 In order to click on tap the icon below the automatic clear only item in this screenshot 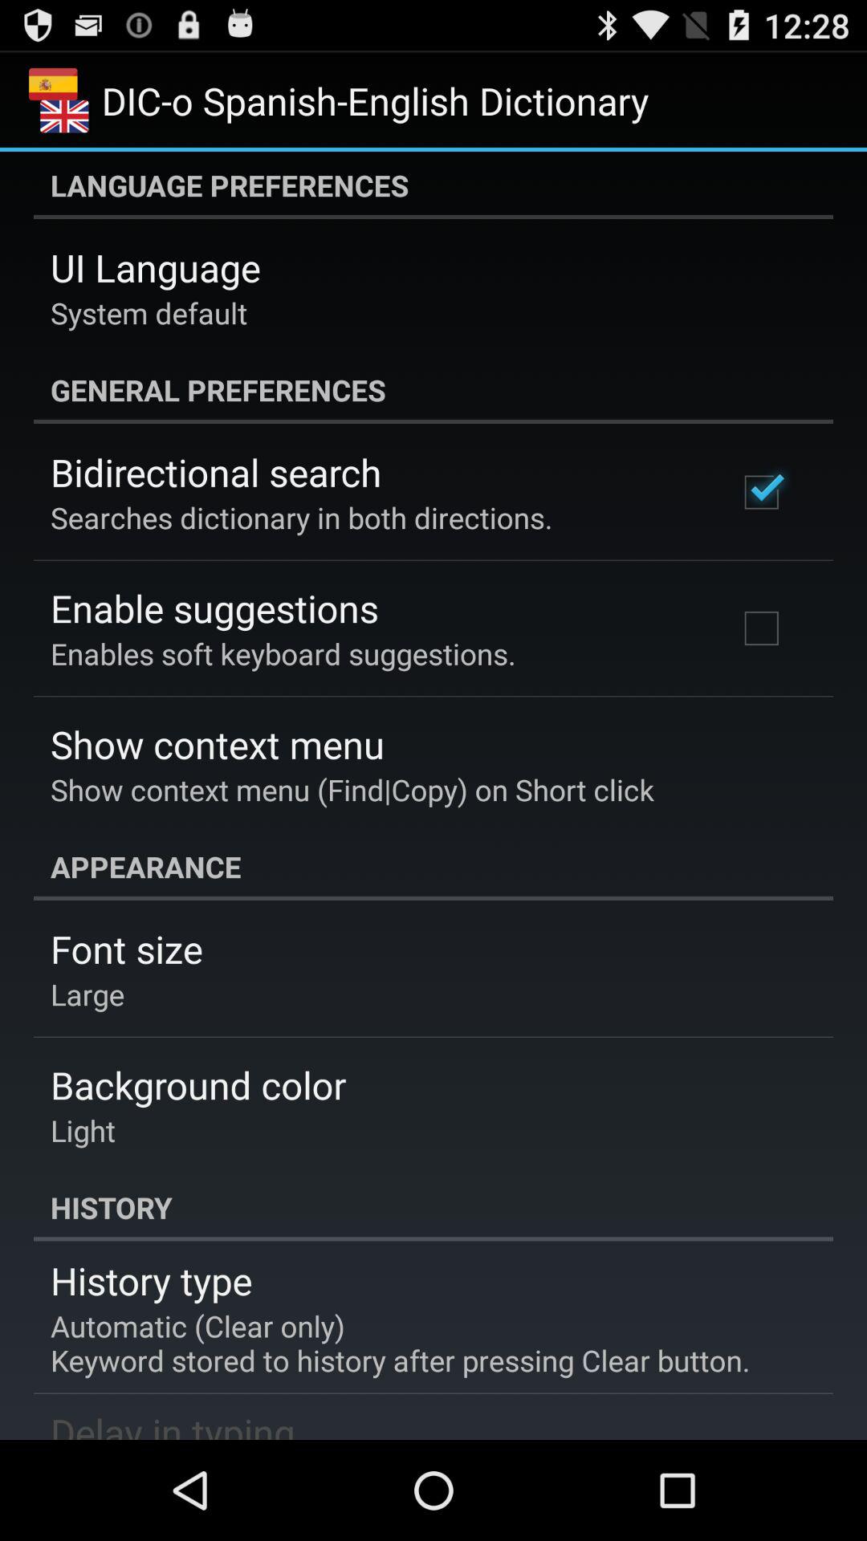, I will do `click(173, 1422)`.